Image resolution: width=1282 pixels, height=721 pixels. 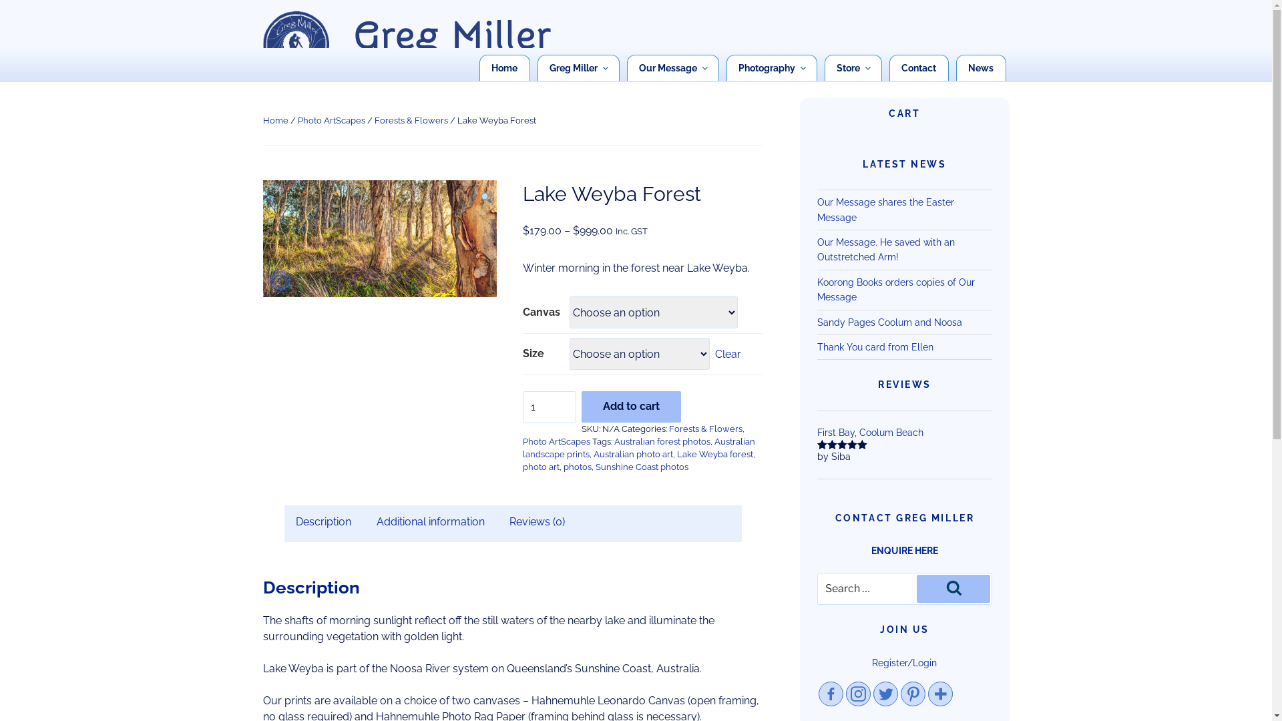 I want to click on News, so click(x=980, y=68).